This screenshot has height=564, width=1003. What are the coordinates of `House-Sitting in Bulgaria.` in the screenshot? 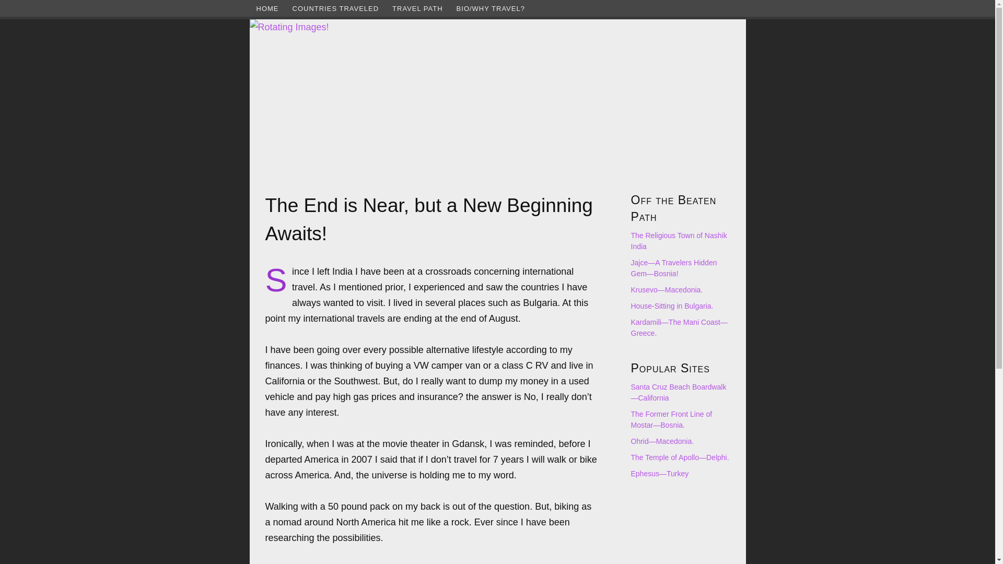 It's located at (672, 306).